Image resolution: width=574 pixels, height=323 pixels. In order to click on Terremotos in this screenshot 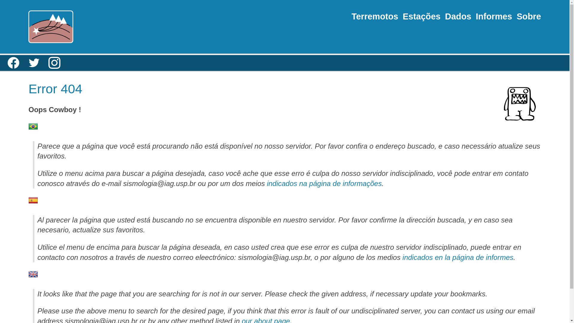, I will do `click(375, 16)`.